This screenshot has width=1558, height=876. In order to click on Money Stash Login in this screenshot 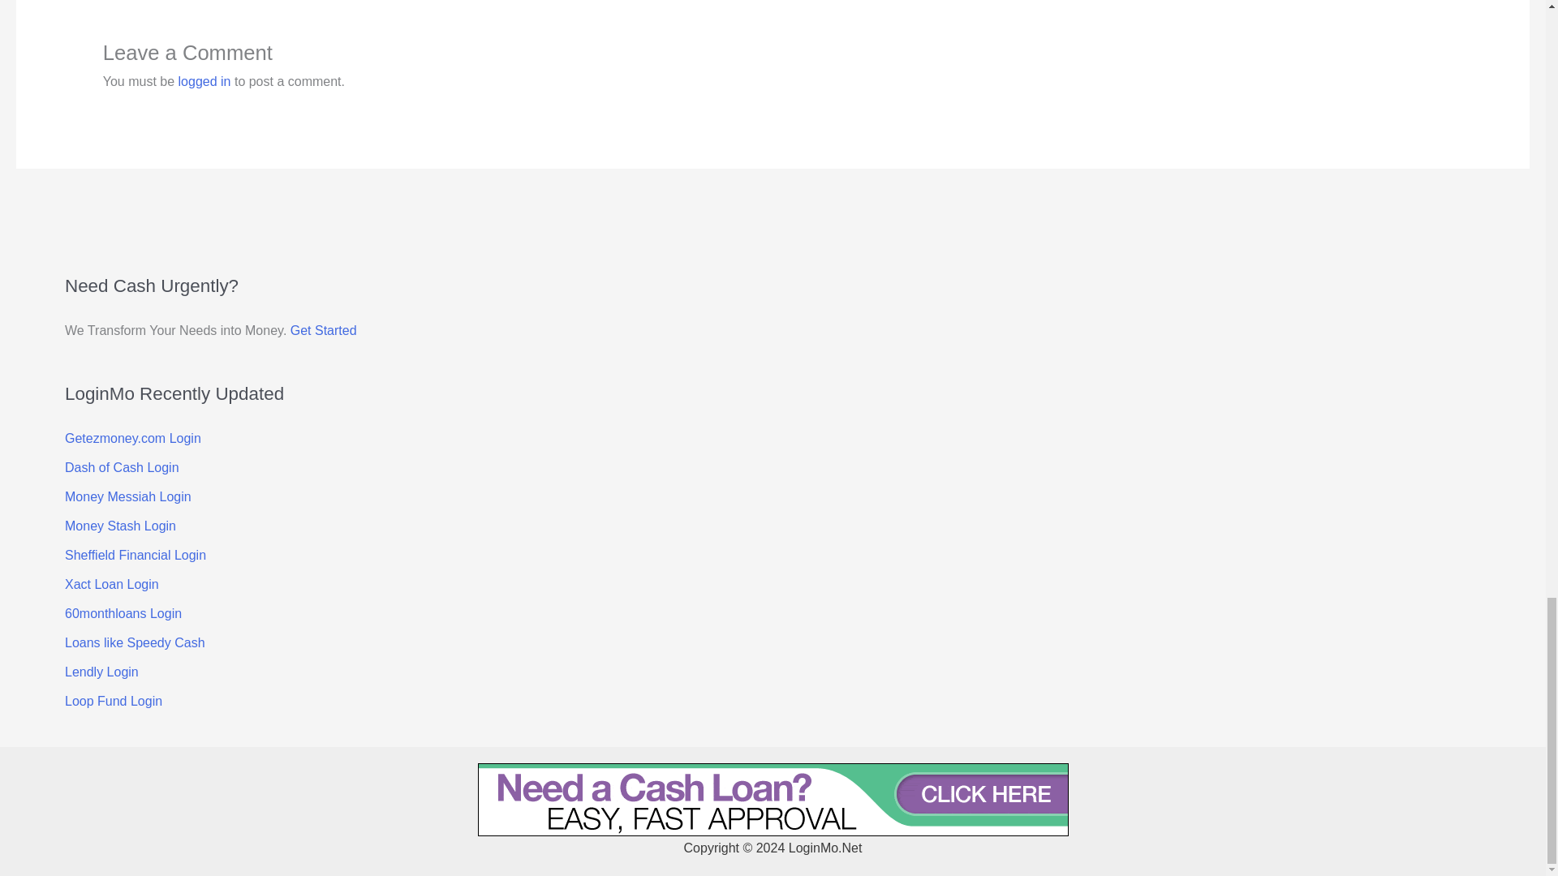, I will do `click(120, 526)`.